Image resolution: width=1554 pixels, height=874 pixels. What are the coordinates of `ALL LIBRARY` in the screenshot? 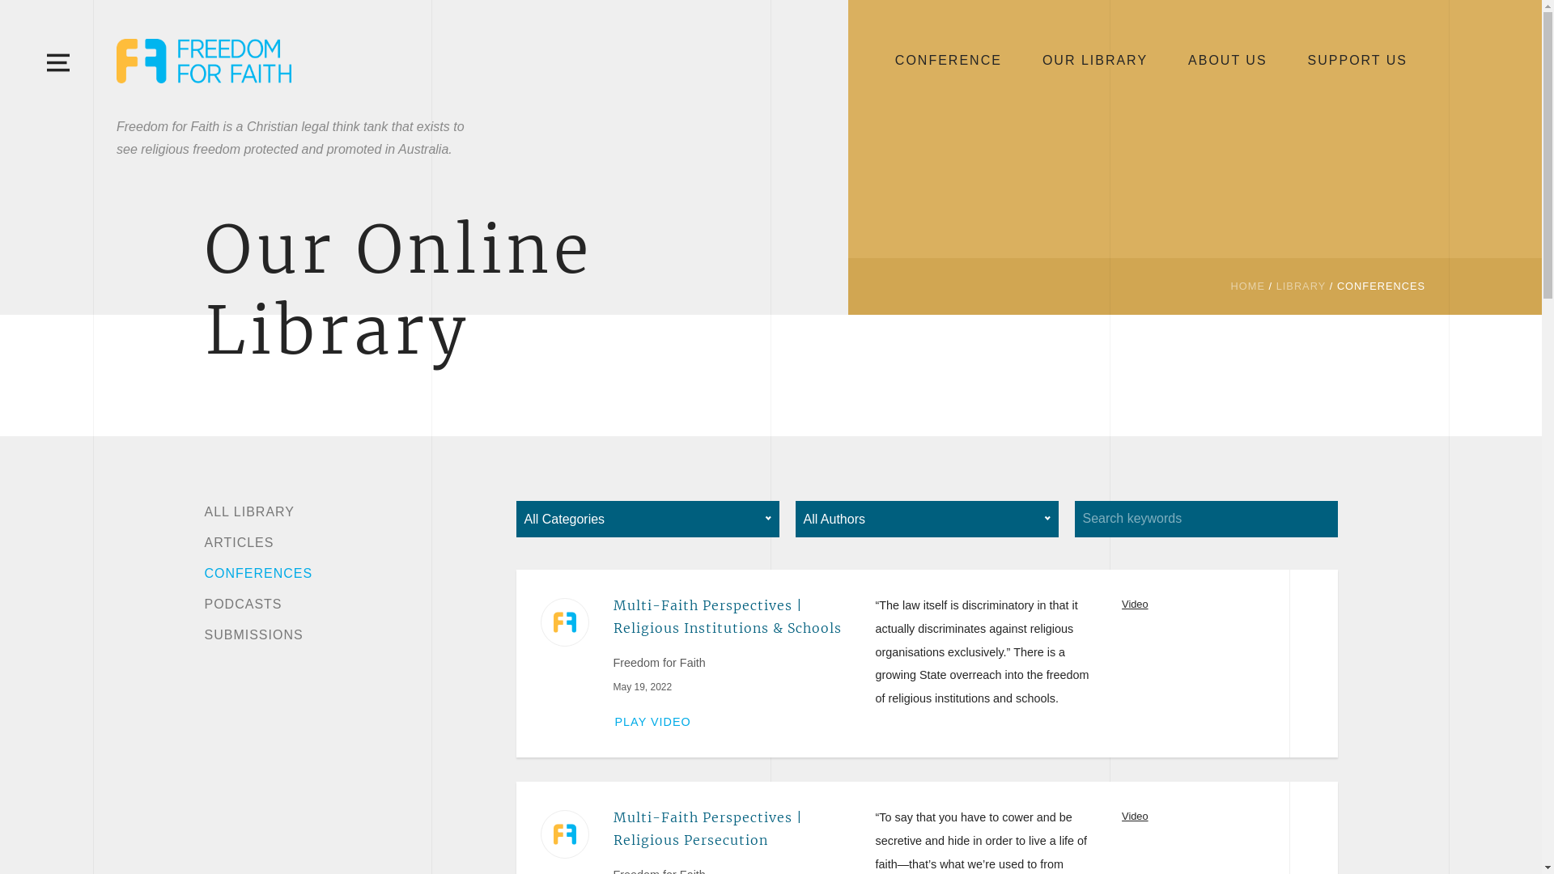 It's located at (249, 511).